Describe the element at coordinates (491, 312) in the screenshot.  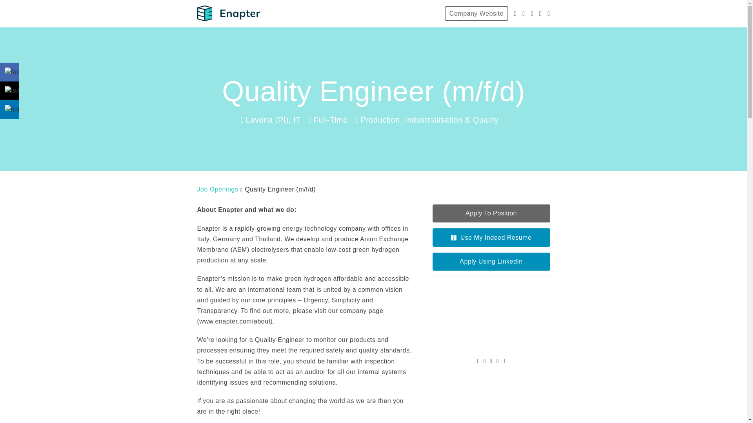
I see `Company location image` at that location.